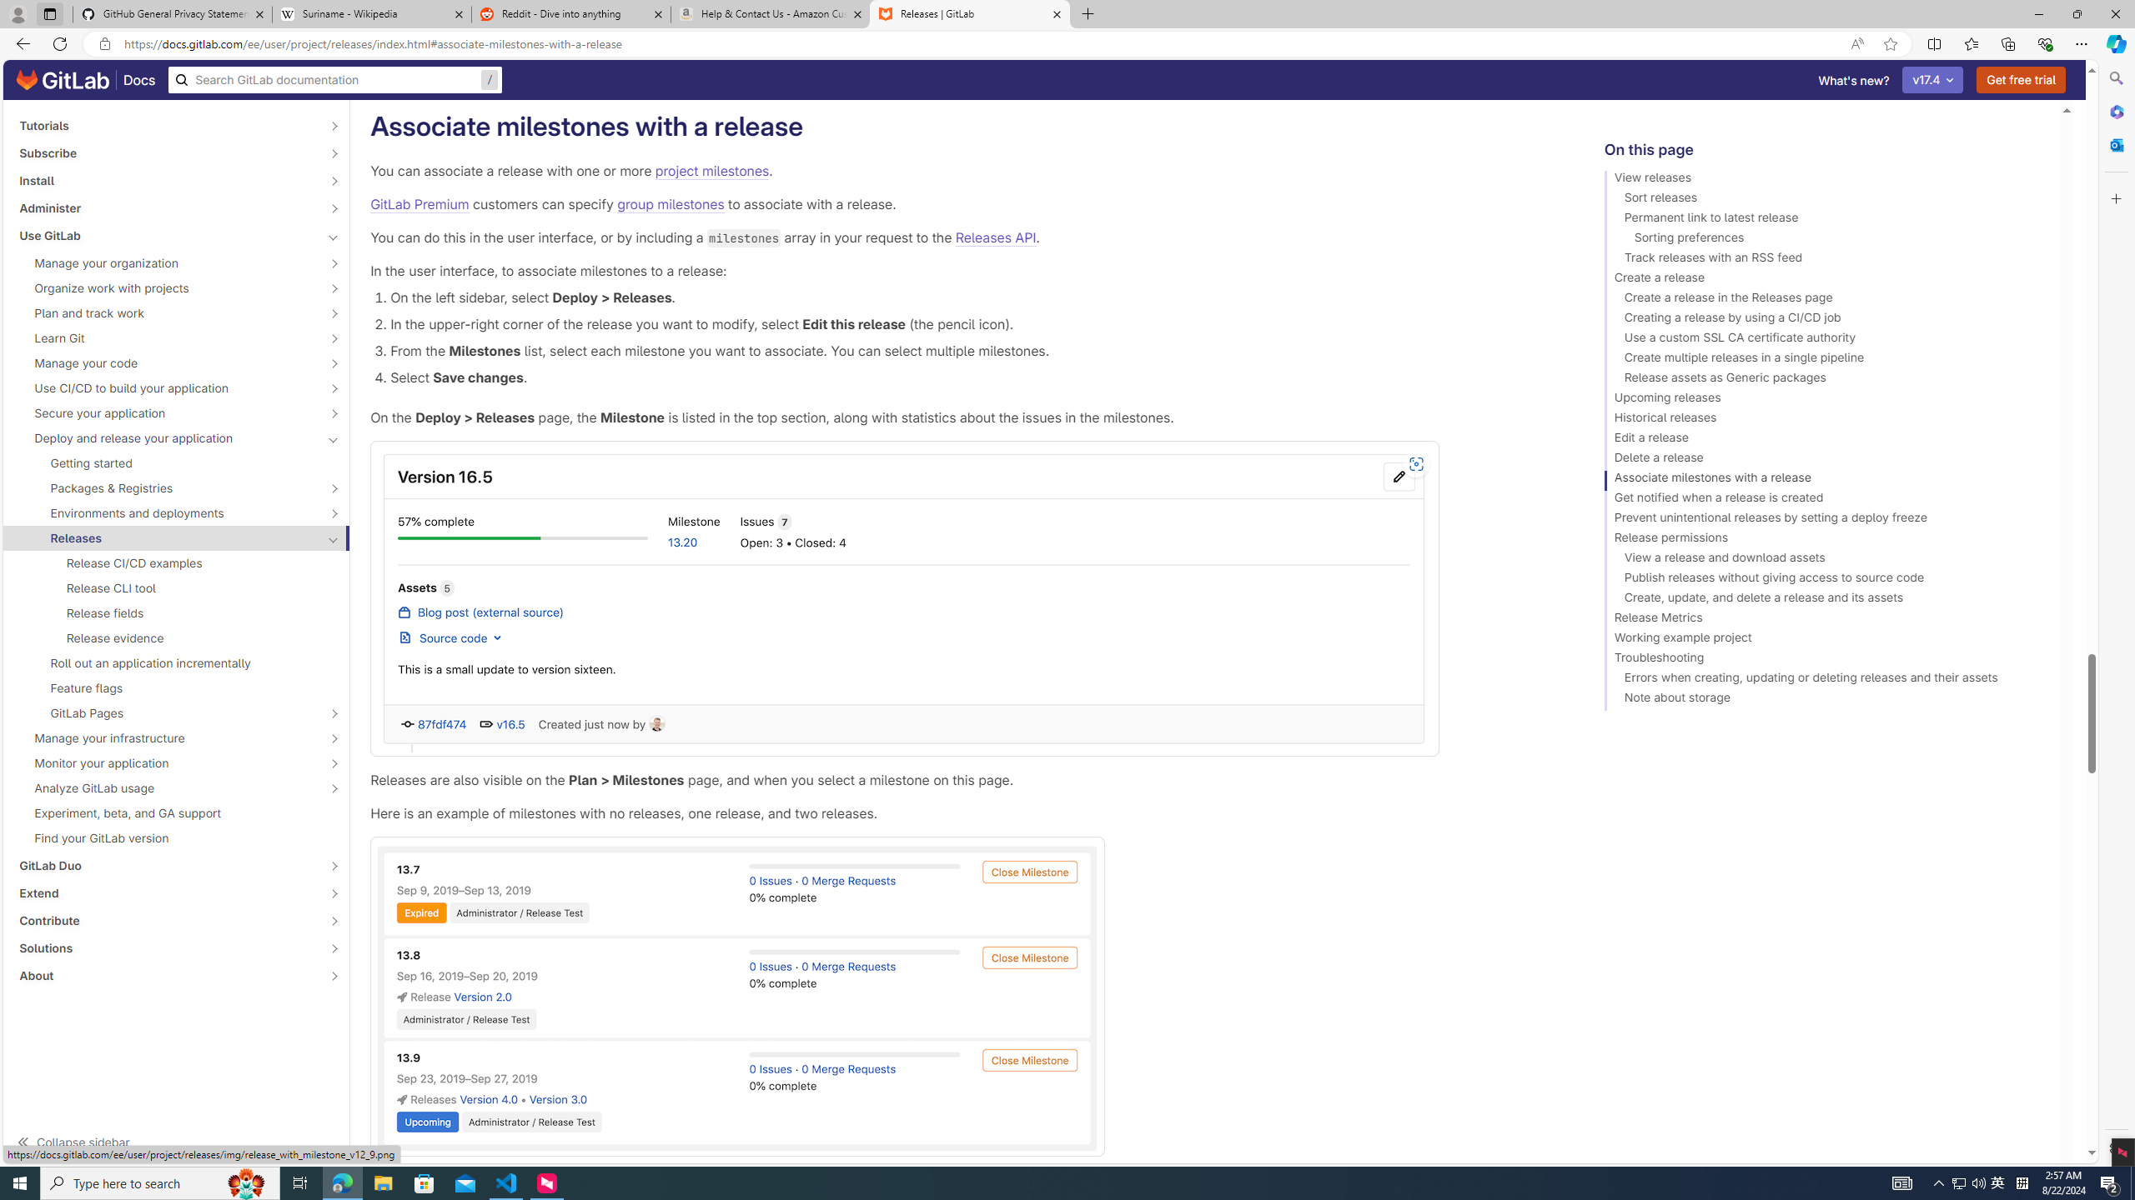  Describe the element at coordinates (167, 207) in the screenshot. I see `Administer` at that location.